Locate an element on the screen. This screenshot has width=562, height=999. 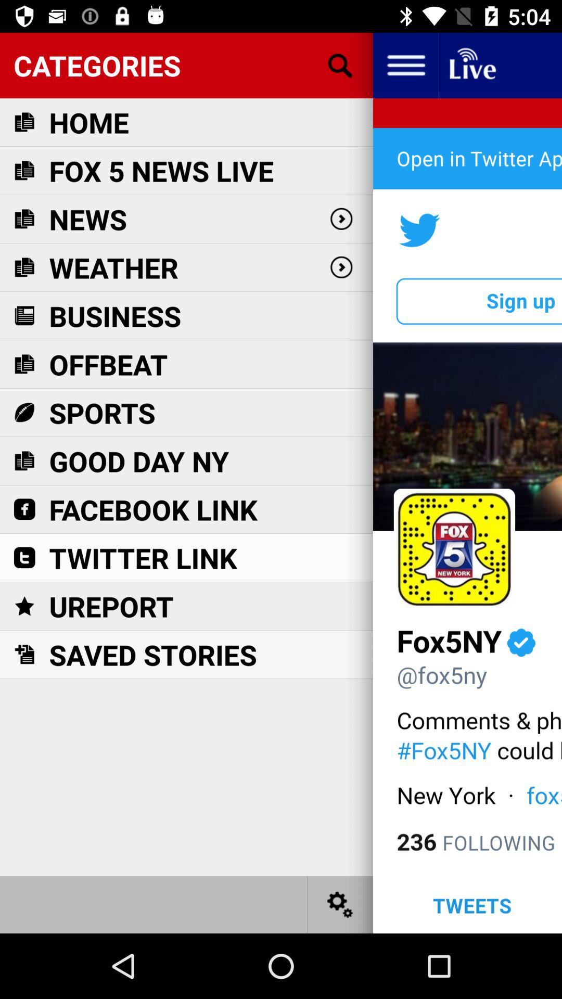
press fox 5 news is located at coordinates (161, 171).